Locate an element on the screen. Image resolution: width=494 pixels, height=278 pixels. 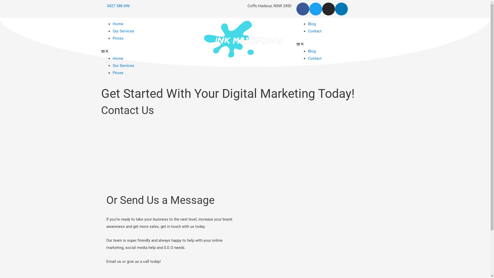
Contact is located at coordinates (315, 58).